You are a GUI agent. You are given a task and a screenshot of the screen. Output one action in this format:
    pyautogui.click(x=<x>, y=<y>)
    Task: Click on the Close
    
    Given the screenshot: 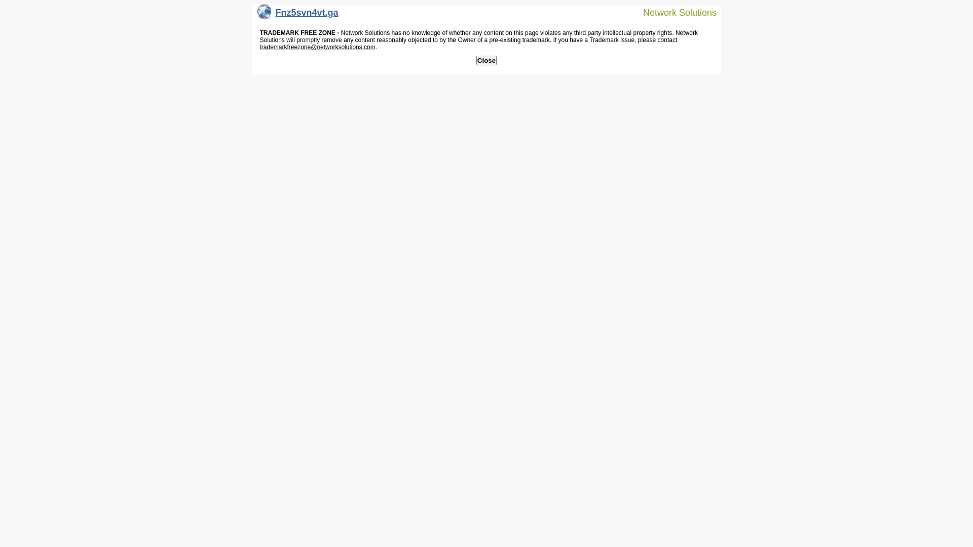 What is the action you would take?
    pyautogui.click(x=486, y=61)
    